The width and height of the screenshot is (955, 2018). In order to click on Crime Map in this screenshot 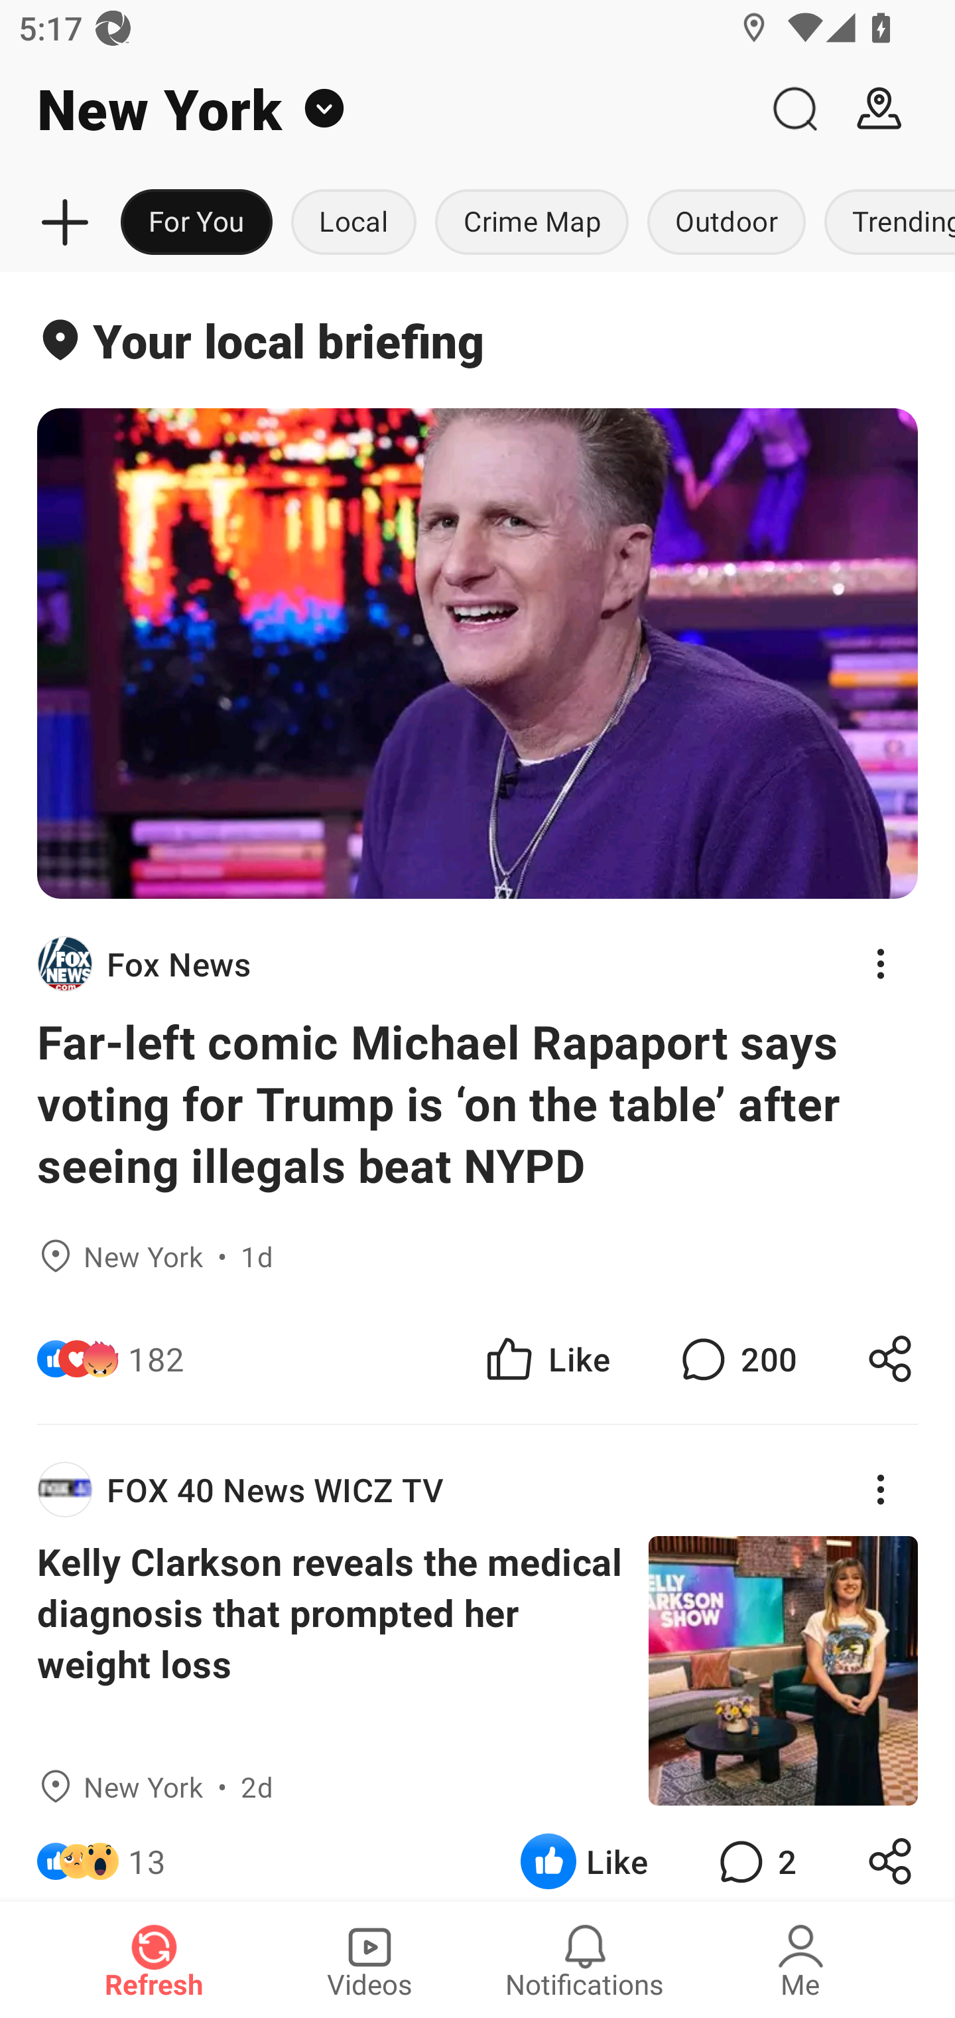, I will do `click(532, 223)`.